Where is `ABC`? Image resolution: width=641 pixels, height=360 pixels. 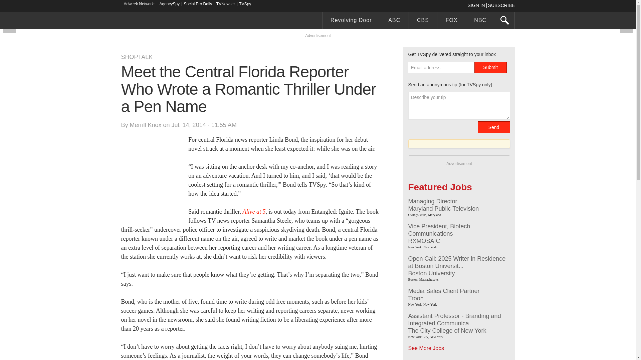
ABC is located at coordinates (394, 21).